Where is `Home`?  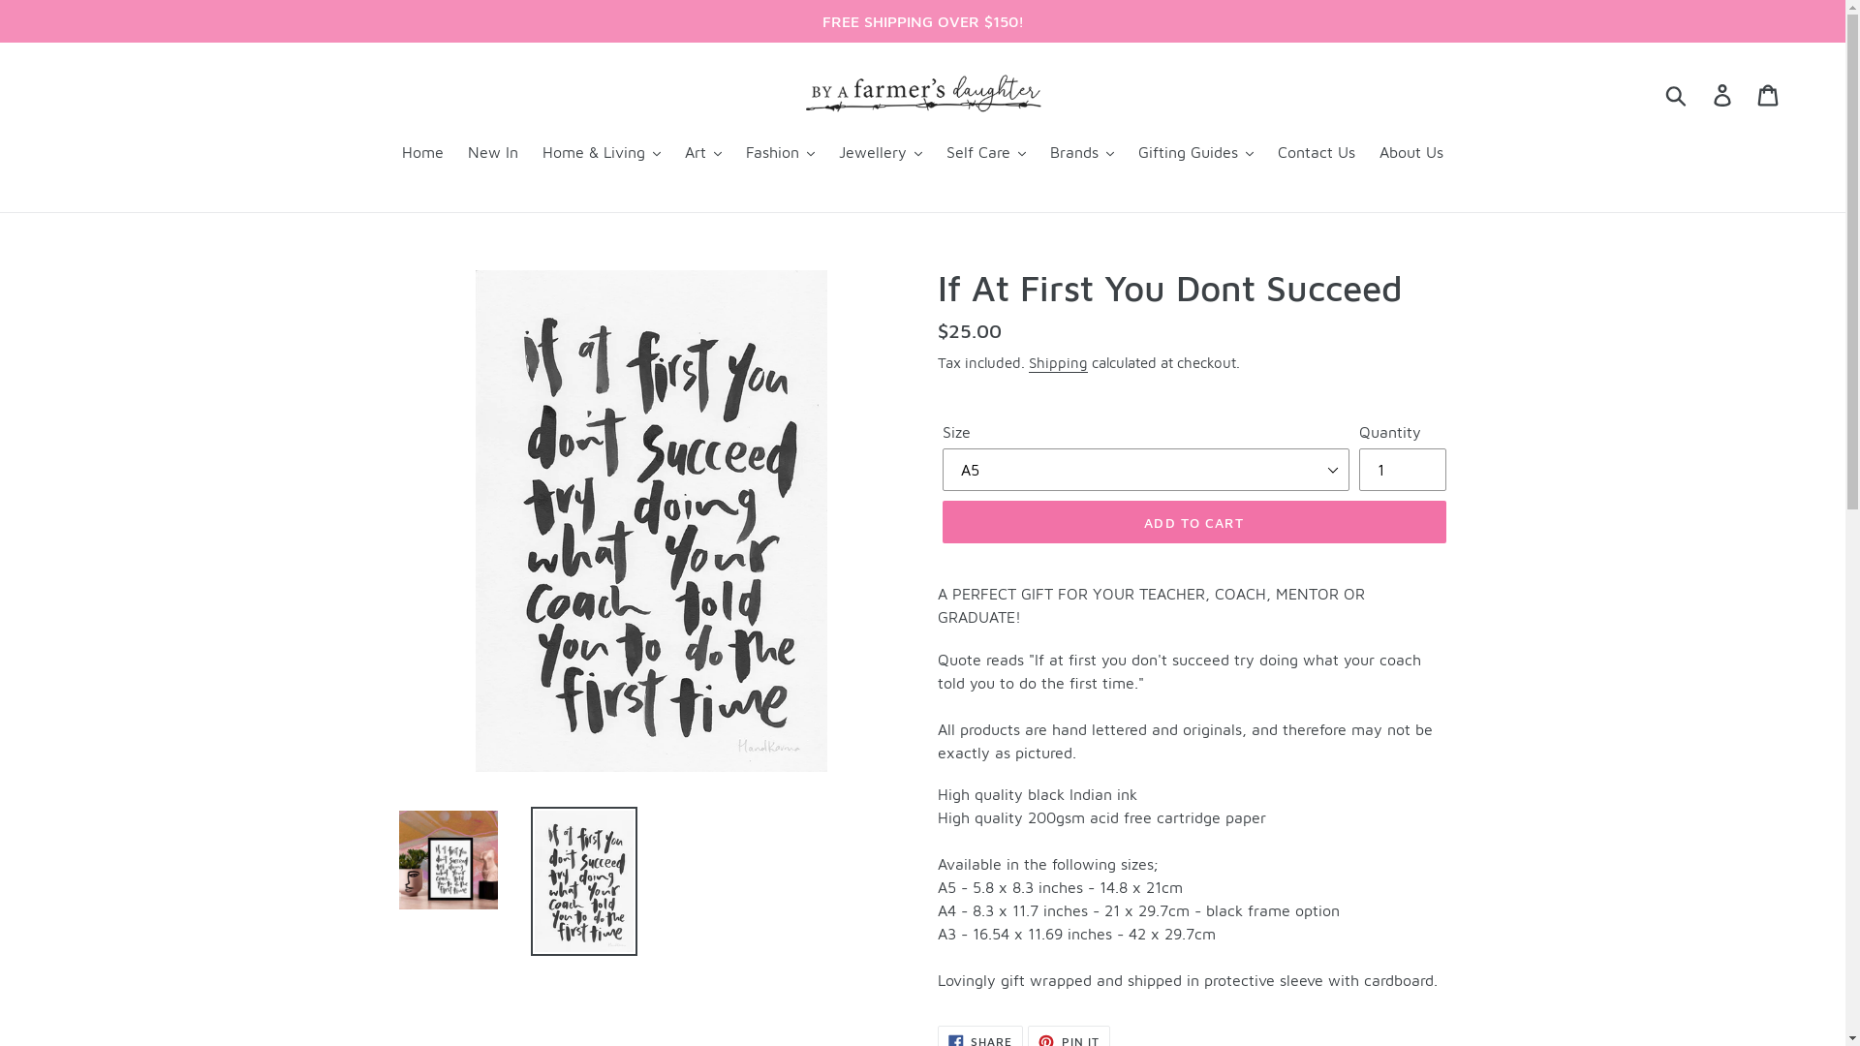
Home is located at coordinates (422, 153).